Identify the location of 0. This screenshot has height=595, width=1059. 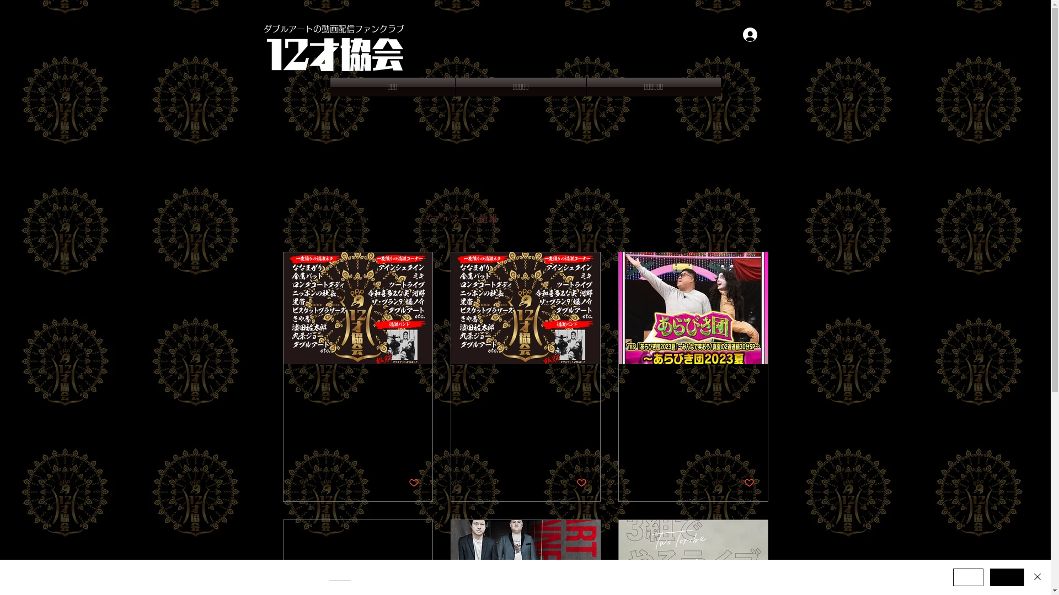
(341, 483).